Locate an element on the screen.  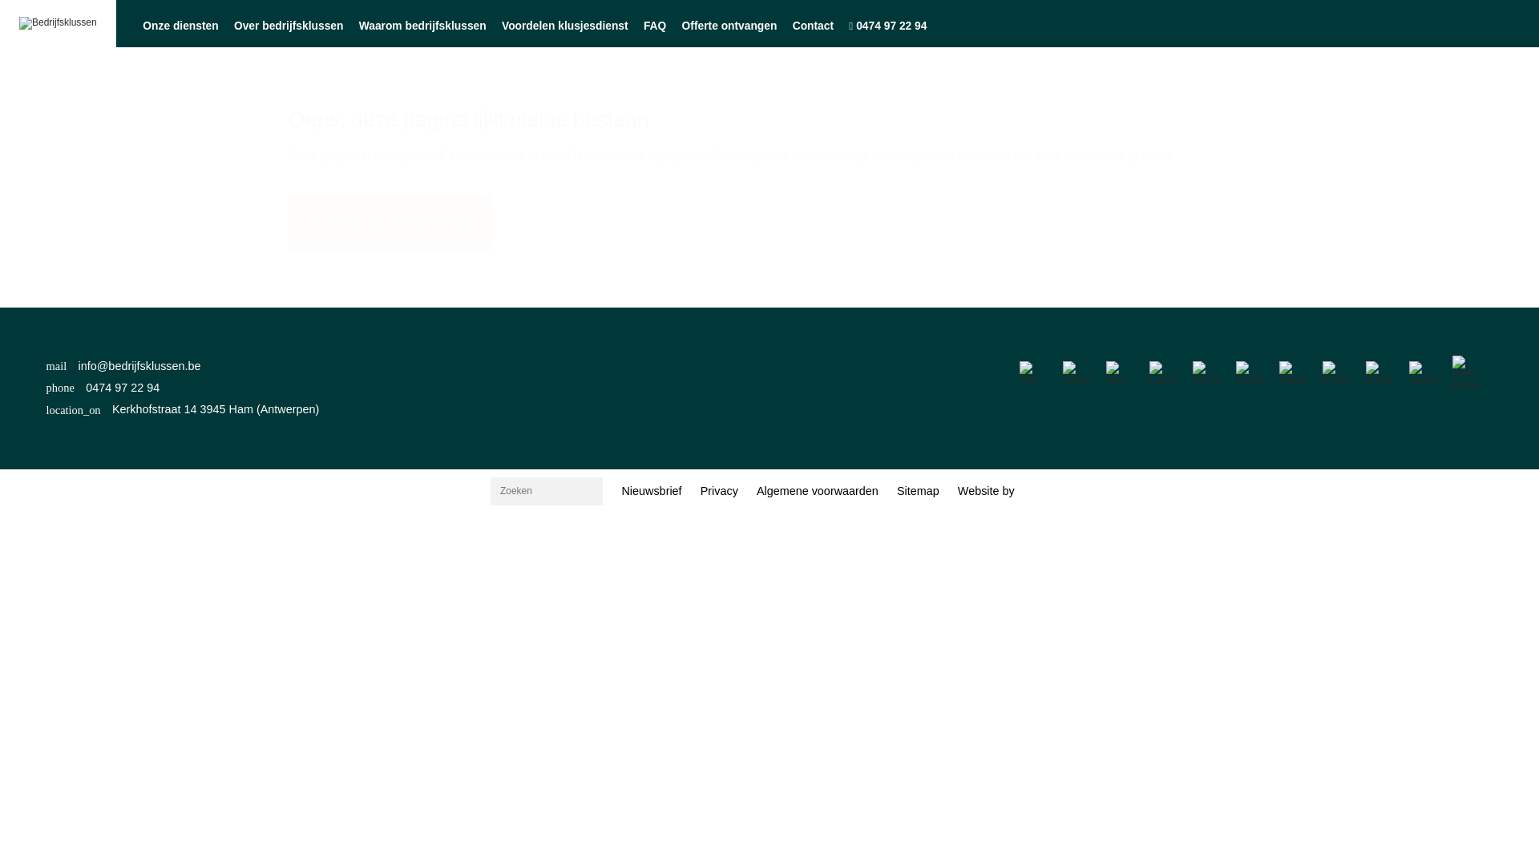
Openingsuren is located at coordinates (1424, 373).